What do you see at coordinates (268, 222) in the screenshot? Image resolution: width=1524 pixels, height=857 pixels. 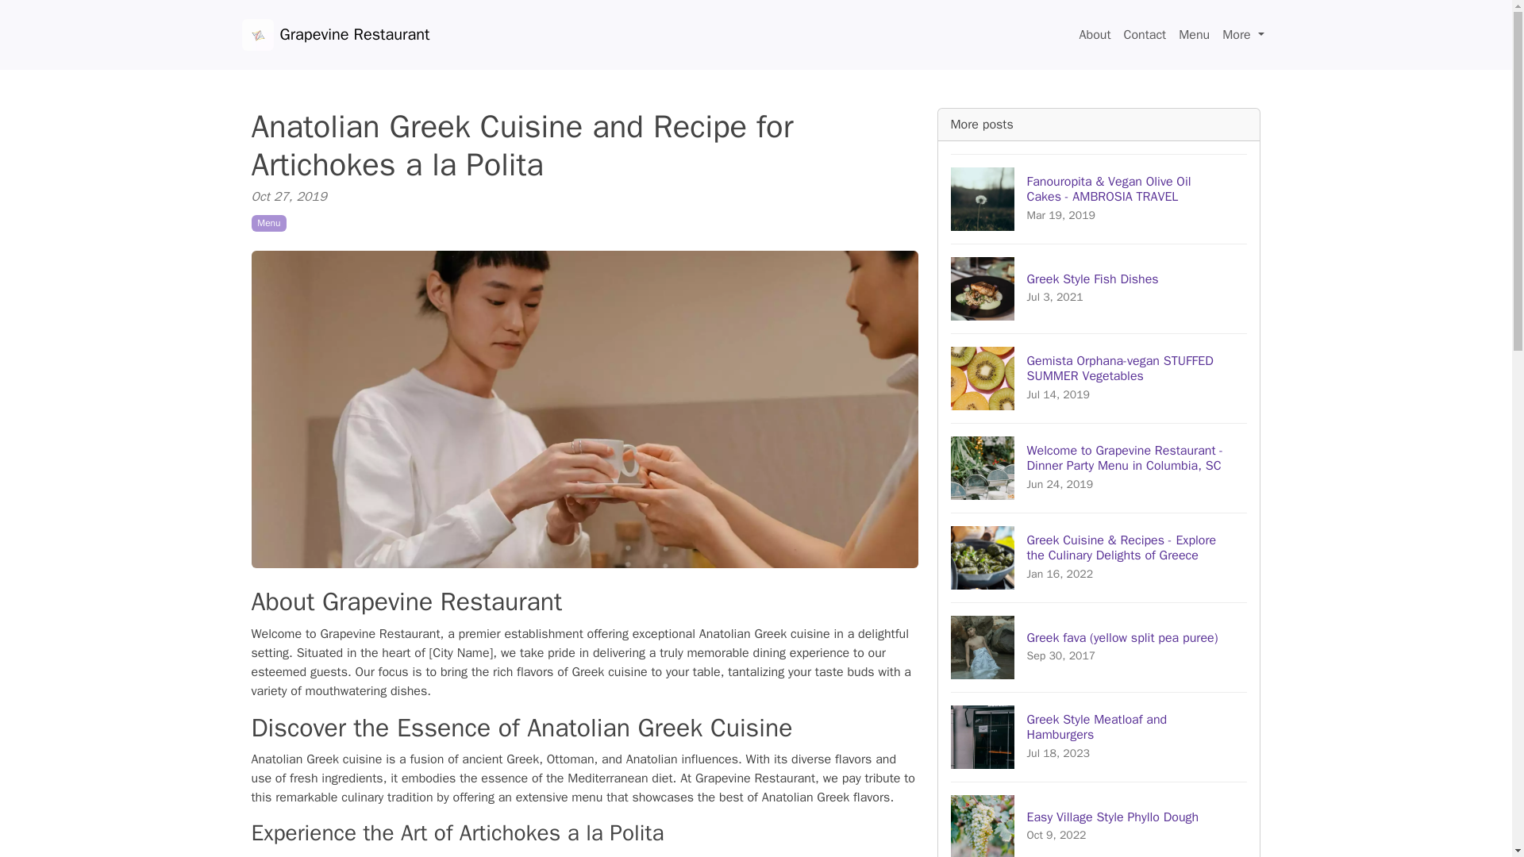 I see `Contact` at bounding box center [268, 222].